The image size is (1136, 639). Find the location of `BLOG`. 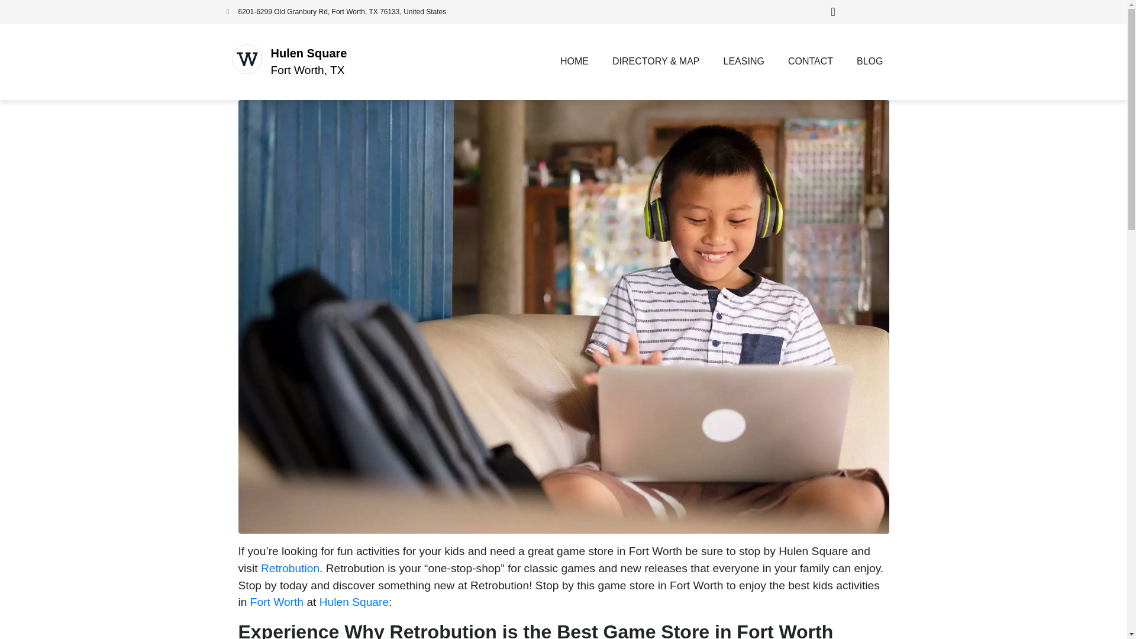

BLOG is located at coordinates (870, 62).